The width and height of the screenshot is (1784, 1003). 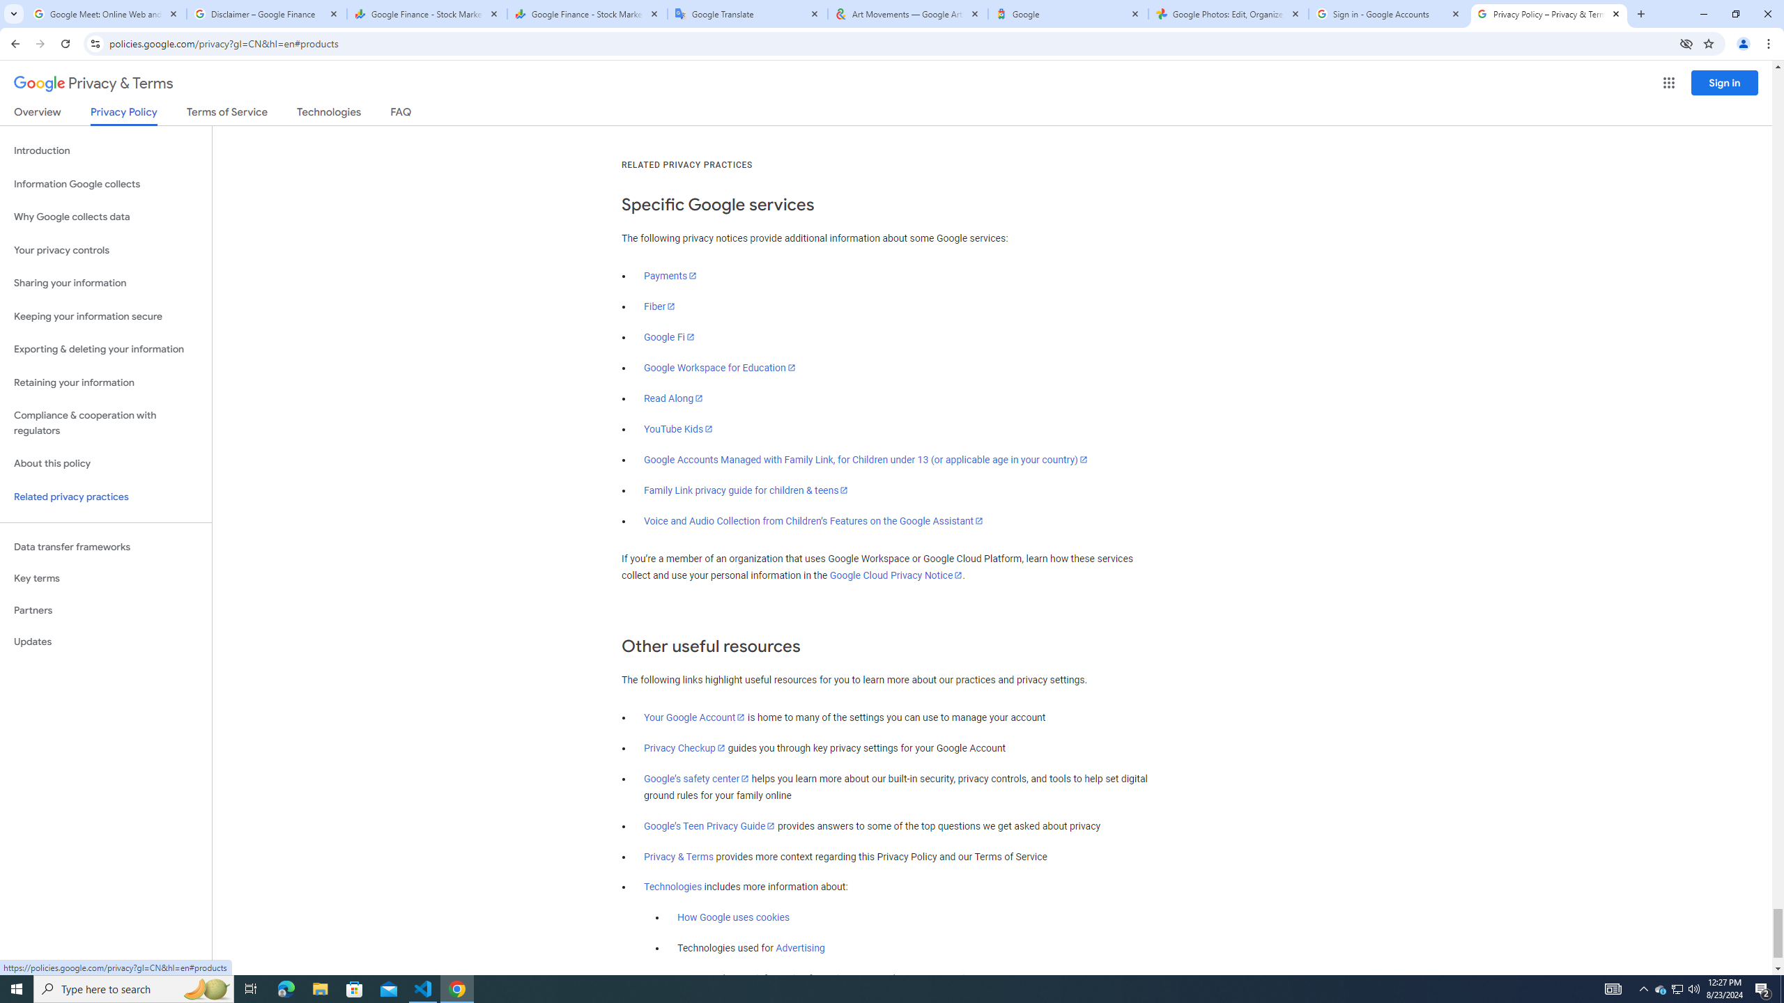 What do you see at coordinates (734, 918) in the screenshot?
I see `How Google uses cookies` at bounding box center [734, 918].